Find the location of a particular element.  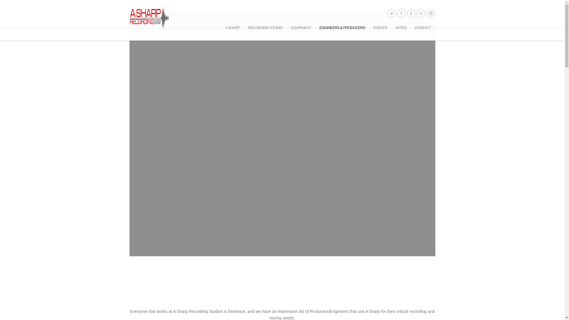

RATES is located at coordinates (401, 28).